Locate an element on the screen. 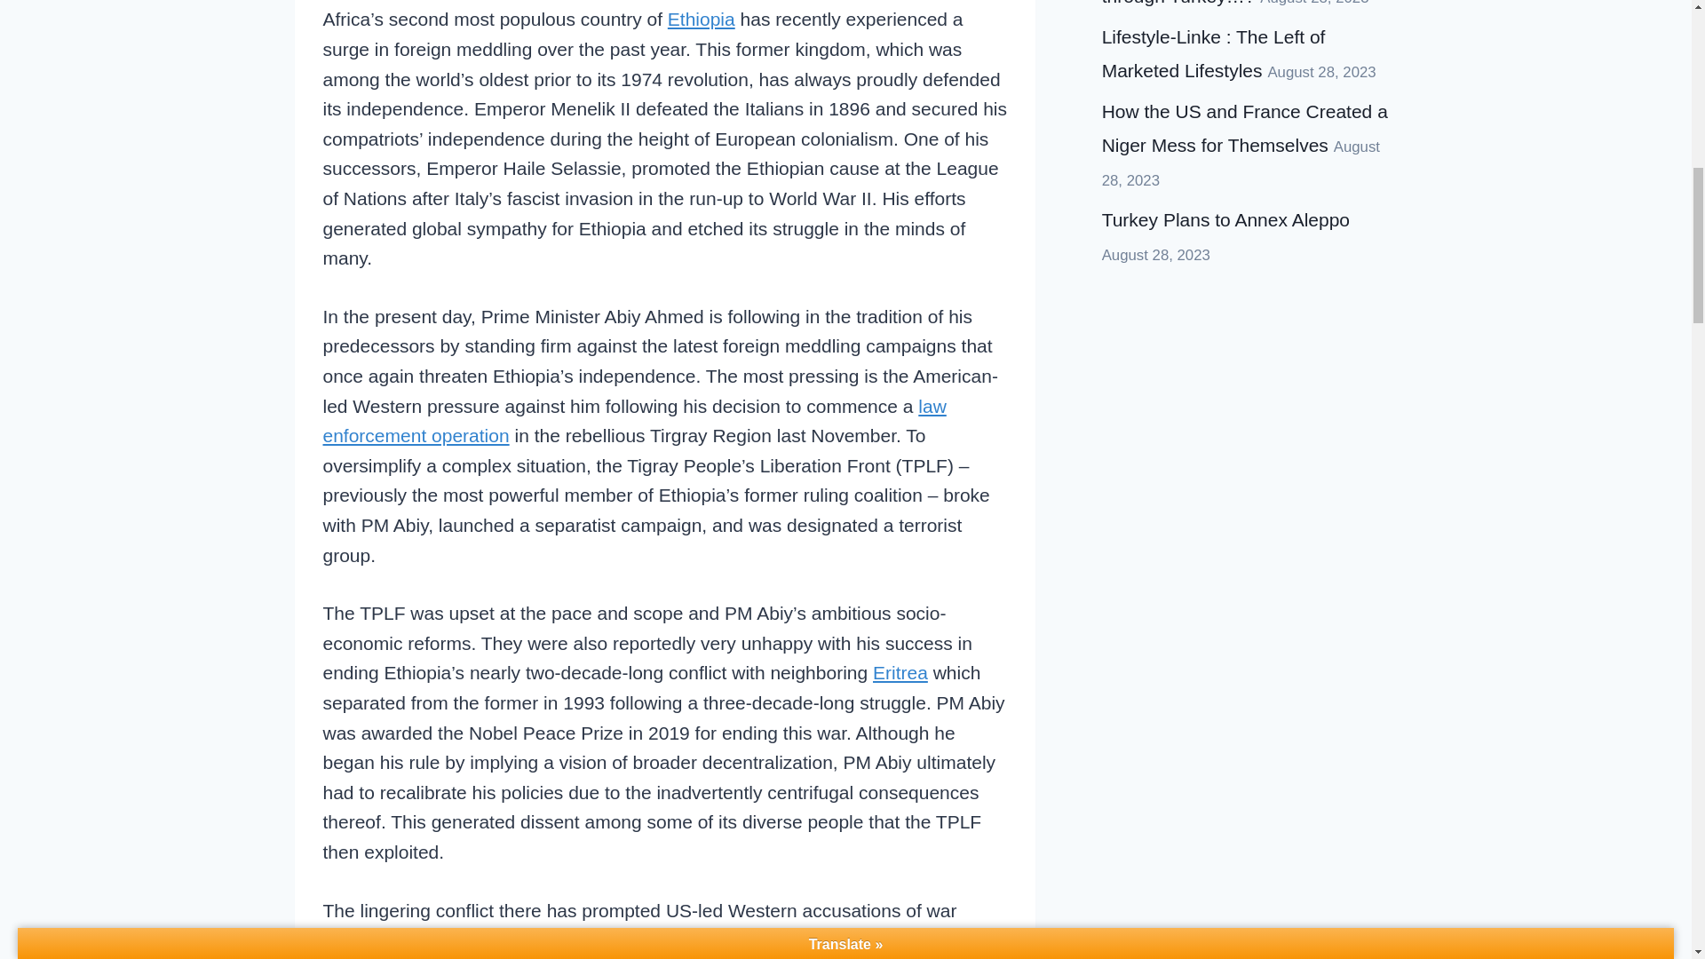 This screenshot has height=959, width=1705. Eritrea is located at coordinates (900, 672).